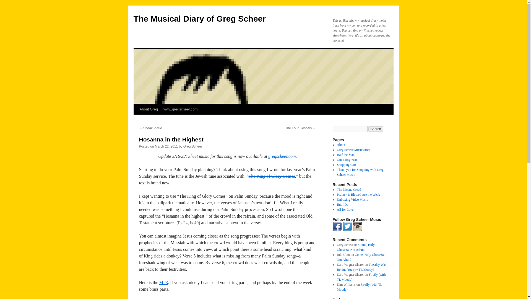 The width and height of the screenshot is (531, 299). Describe the element at coordinates (346, 154) in the screenshot. I see `Half the Man` at that location.